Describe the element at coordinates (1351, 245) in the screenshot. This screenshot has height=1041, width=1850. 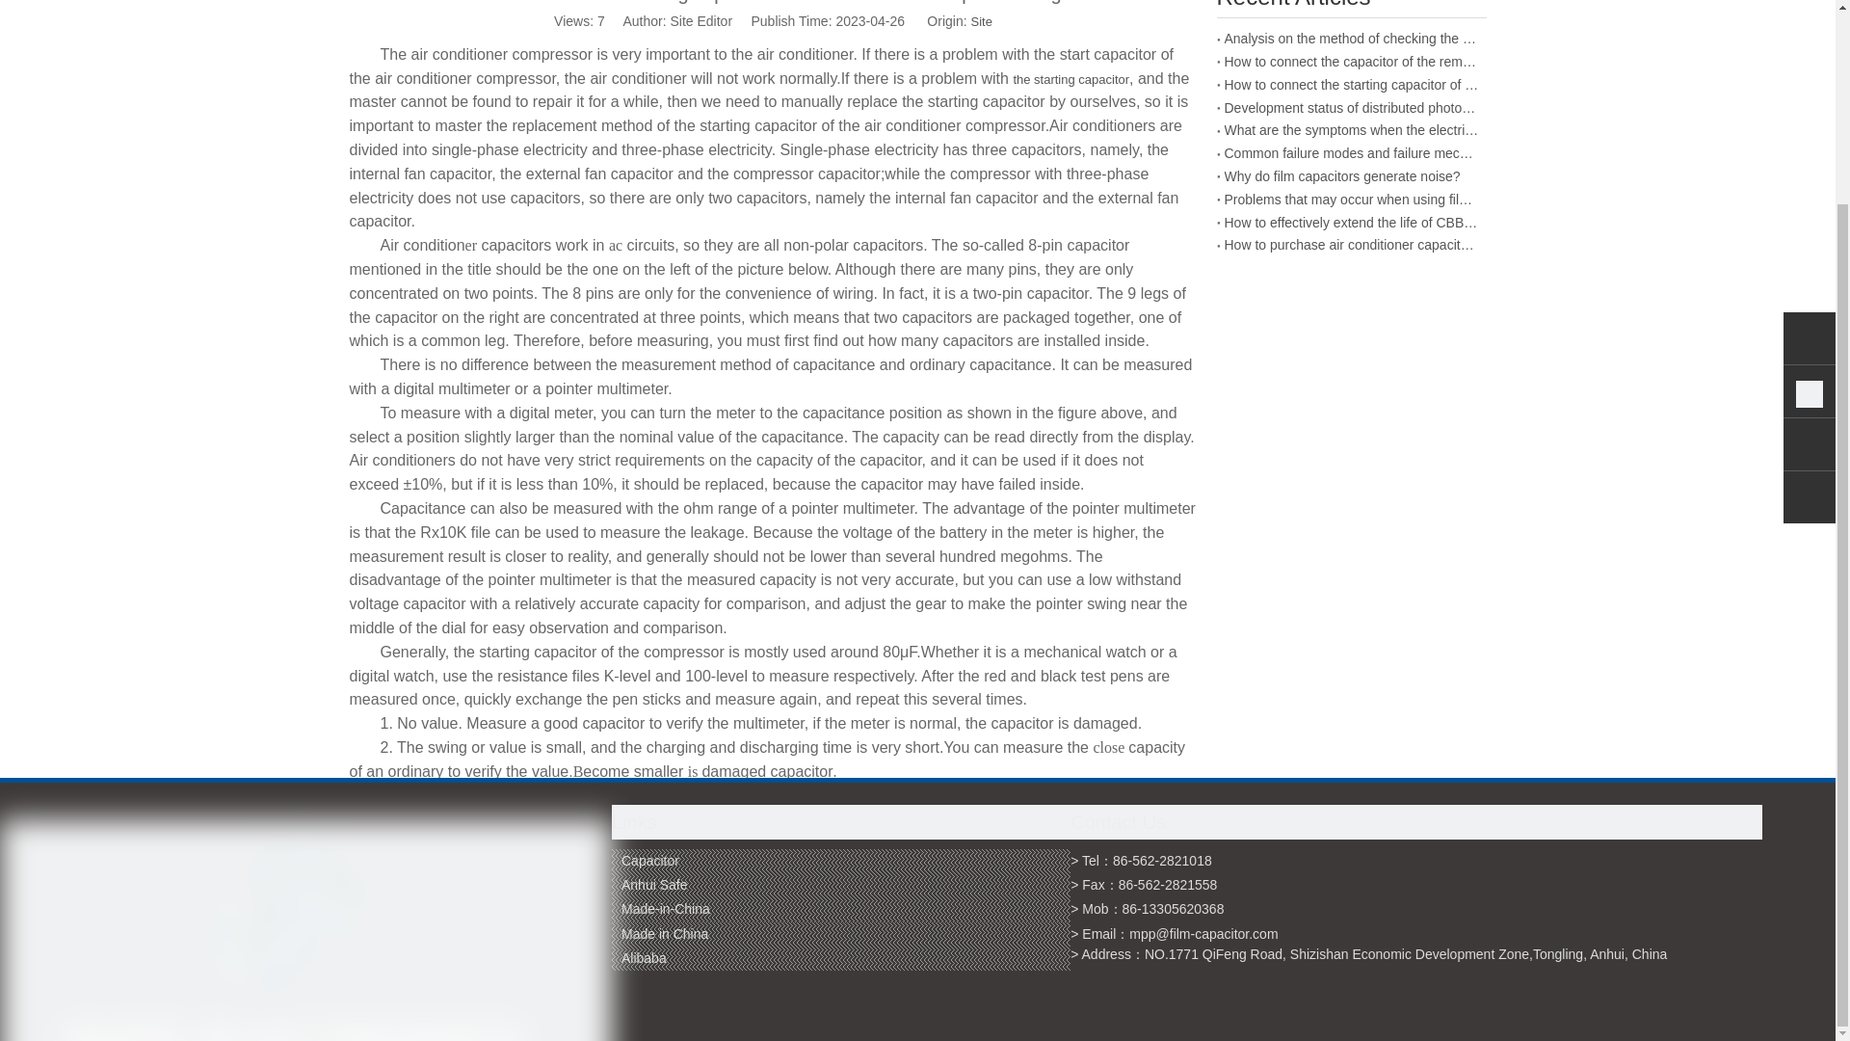
I see `How to purchase air conditioner capacitors?` at that location.